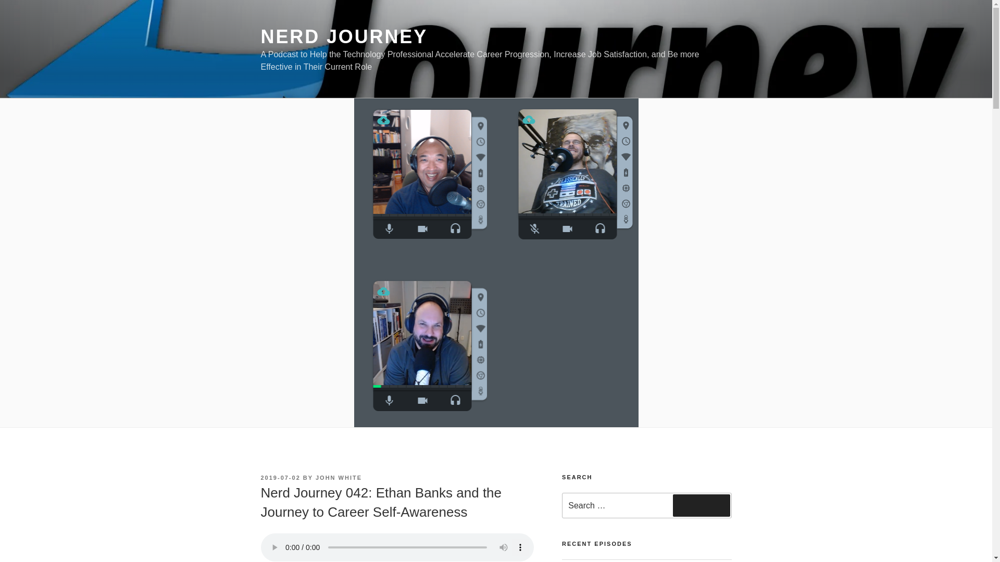 This screenshot has width=1000, height=562. Describe the element at coordinates (339, 478) in the screenshot. I see `JOHN WHITE` at that location.